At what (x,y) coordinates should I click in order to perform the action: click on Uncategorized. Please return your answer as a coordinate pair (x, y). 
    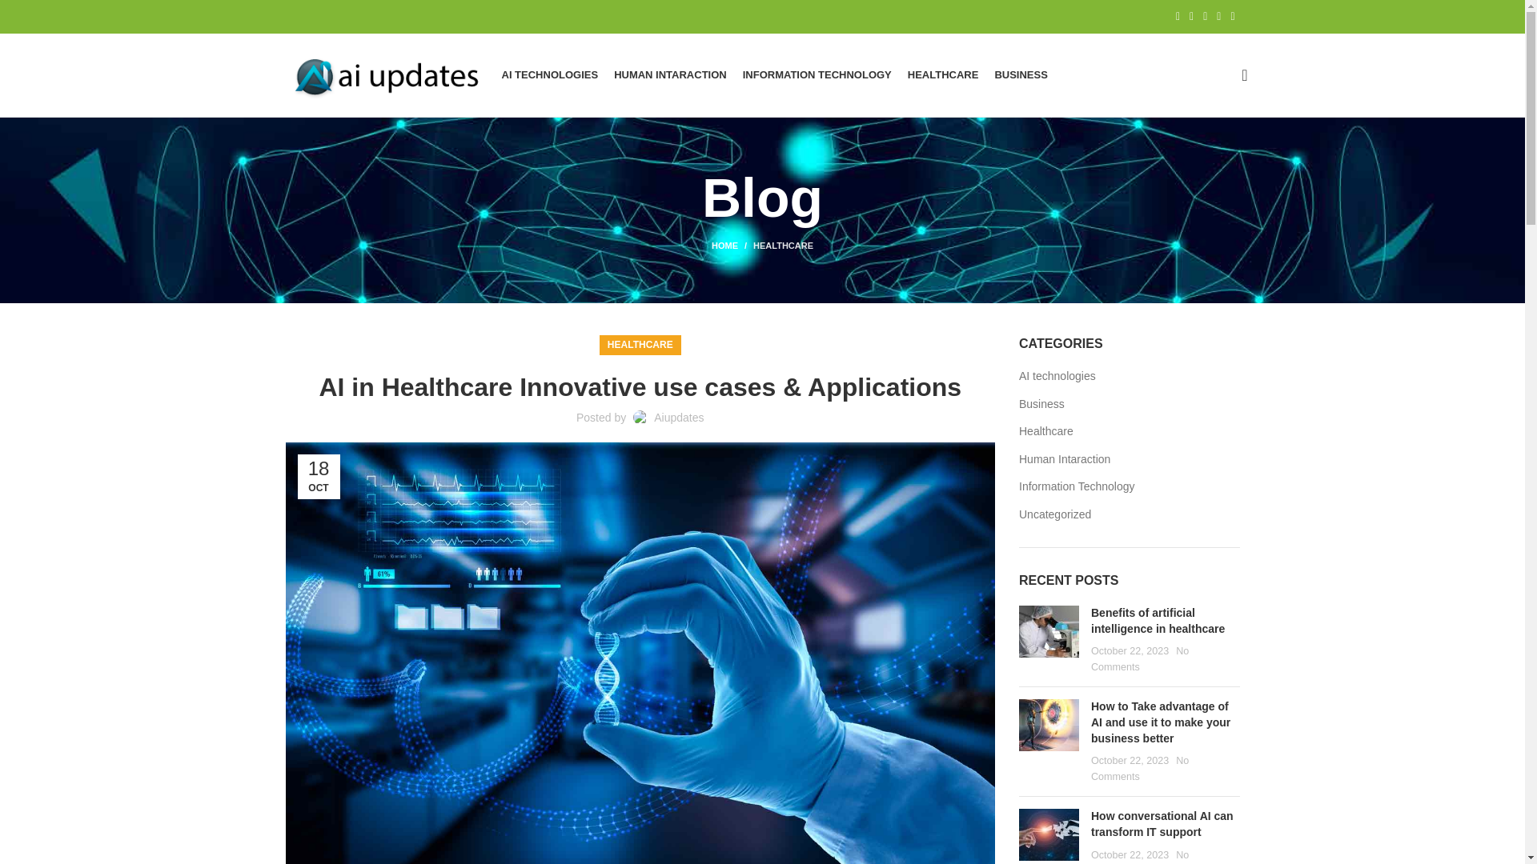
    Looking at the image, I should click on (1055, 515).